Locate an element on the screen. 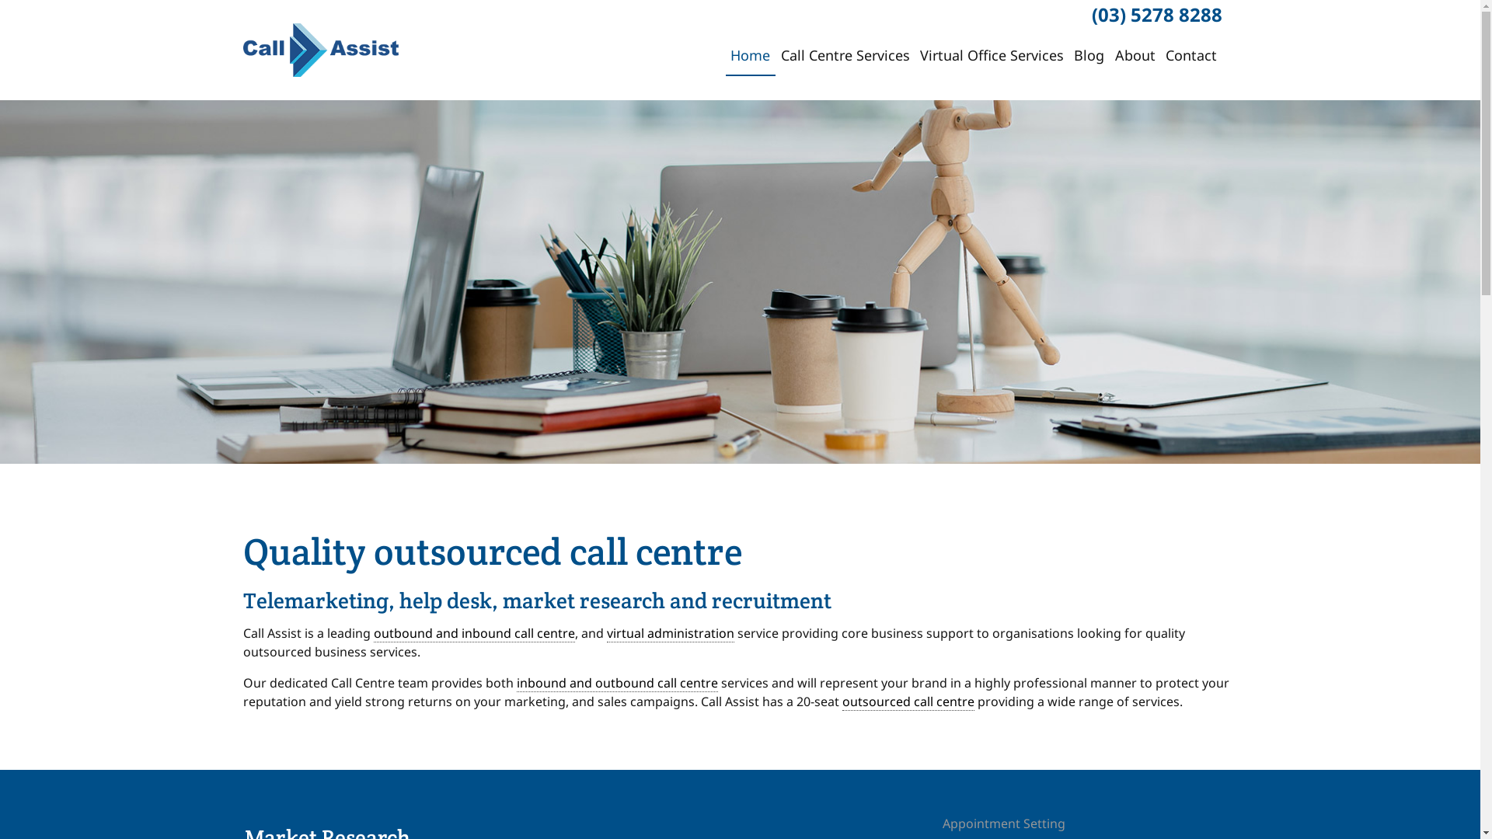 The height and width of the screenshot is (839, 1492). Blog is located at coordinates (1089, 55).